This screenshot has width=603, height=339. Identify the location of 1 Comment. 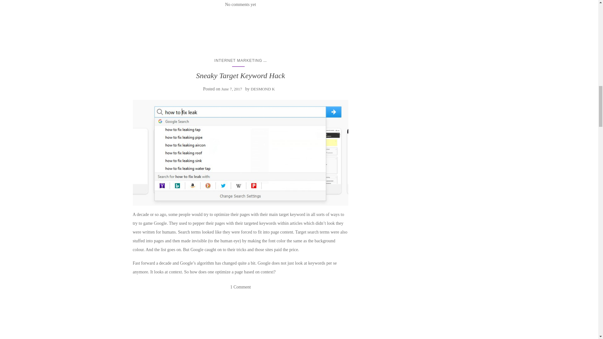
(241, 287).